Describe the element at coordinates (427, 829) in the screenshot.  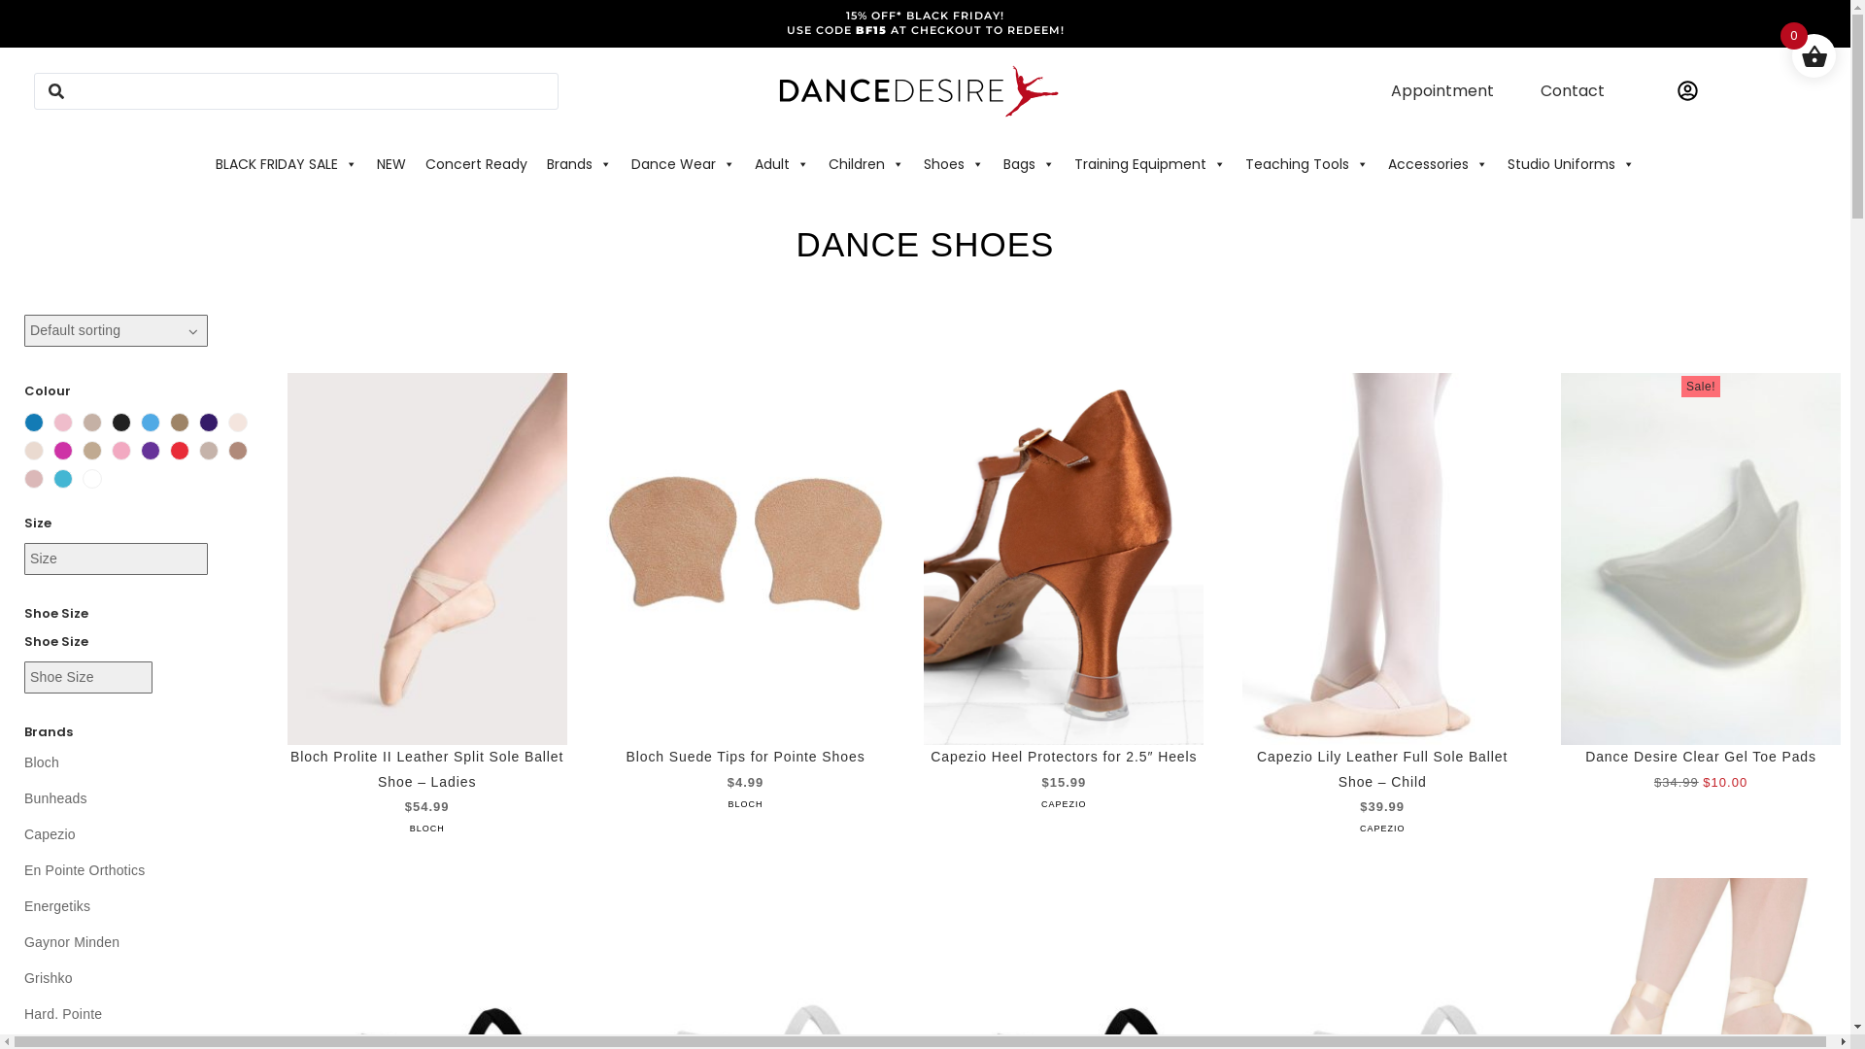
I see `BLOCH` at that location.